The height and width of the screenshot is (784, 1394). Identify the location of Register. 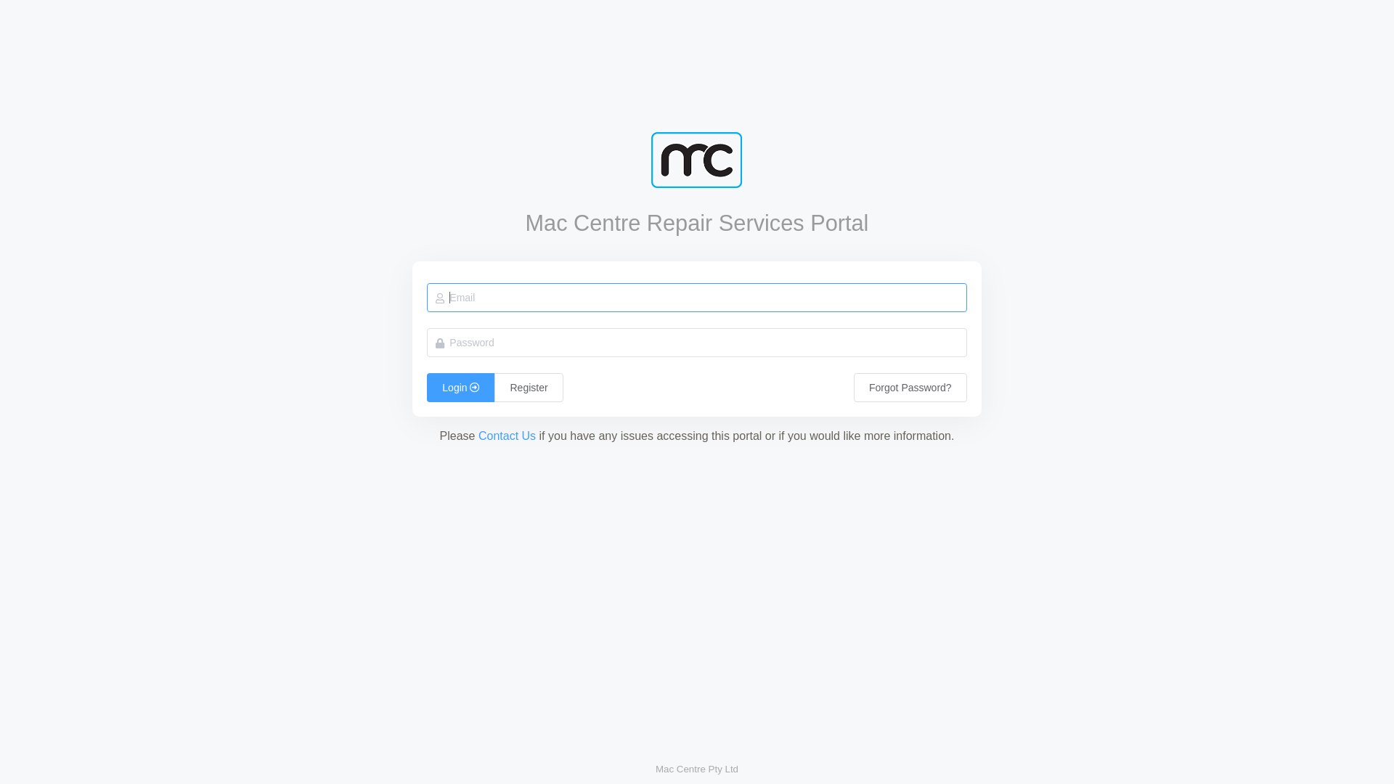
(523, 388).